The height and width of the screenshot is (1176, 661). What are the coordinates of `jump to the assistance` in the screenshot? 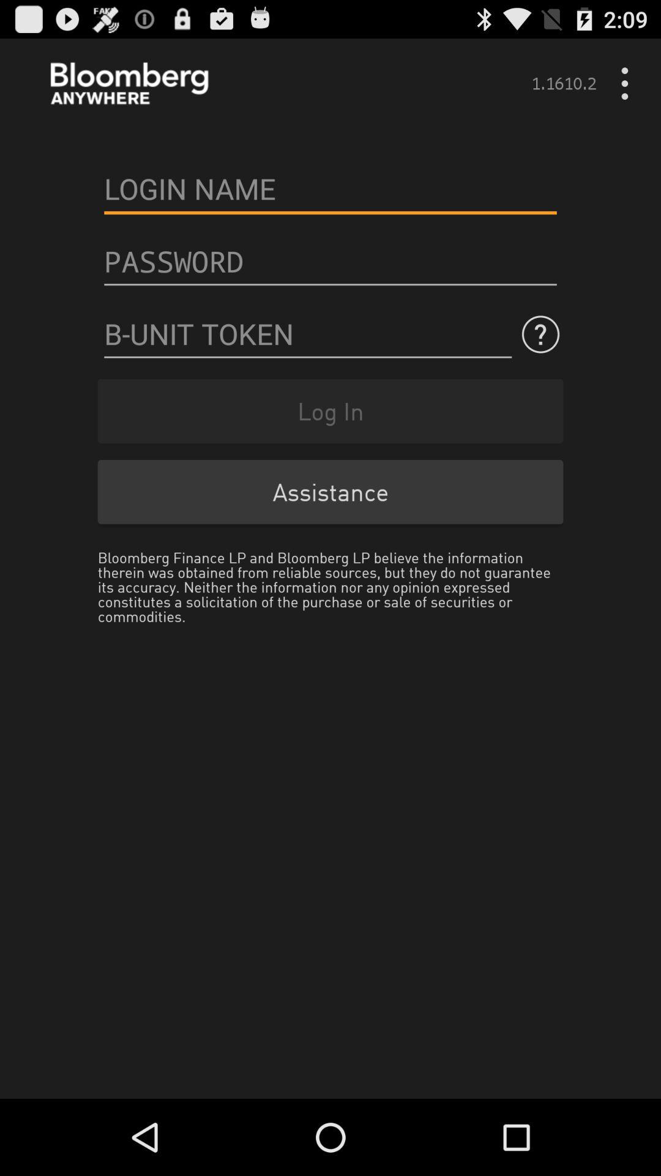 It's located at (330, 491).